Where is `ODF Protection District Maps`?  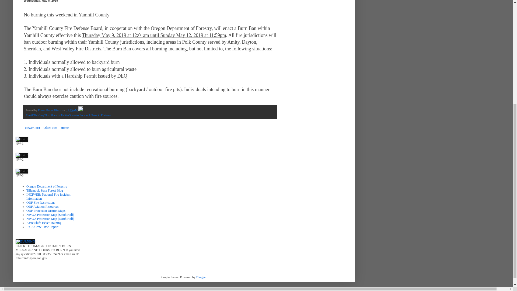 ODF Protection District Maps is located at coordinates (46, 211).